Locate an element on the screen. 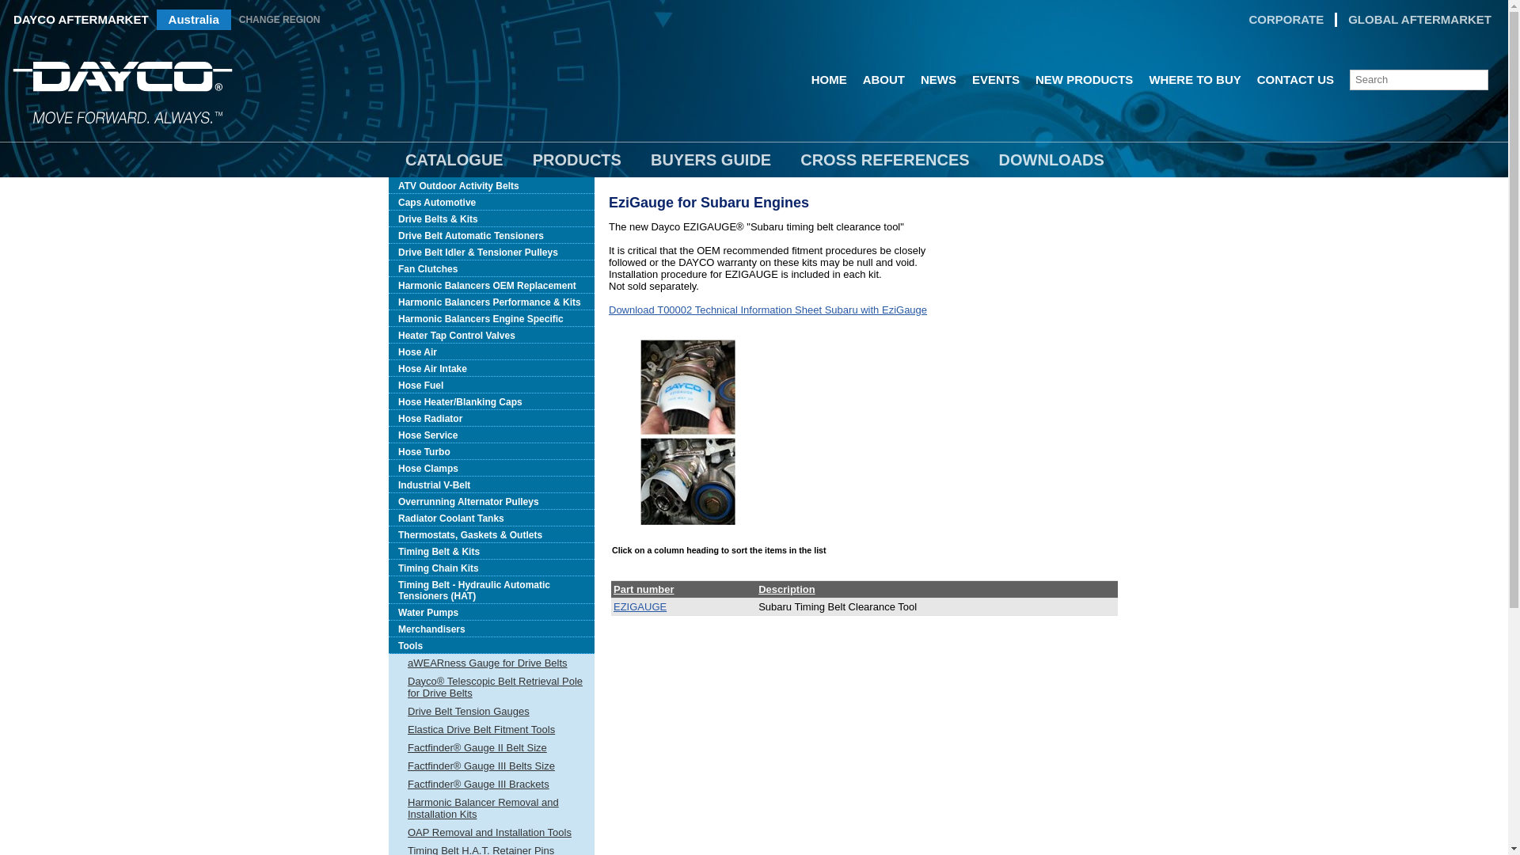 The image size is (1520, 855). Elastica Drive Belt Fitment Tools is located at coordinates (492, 730).